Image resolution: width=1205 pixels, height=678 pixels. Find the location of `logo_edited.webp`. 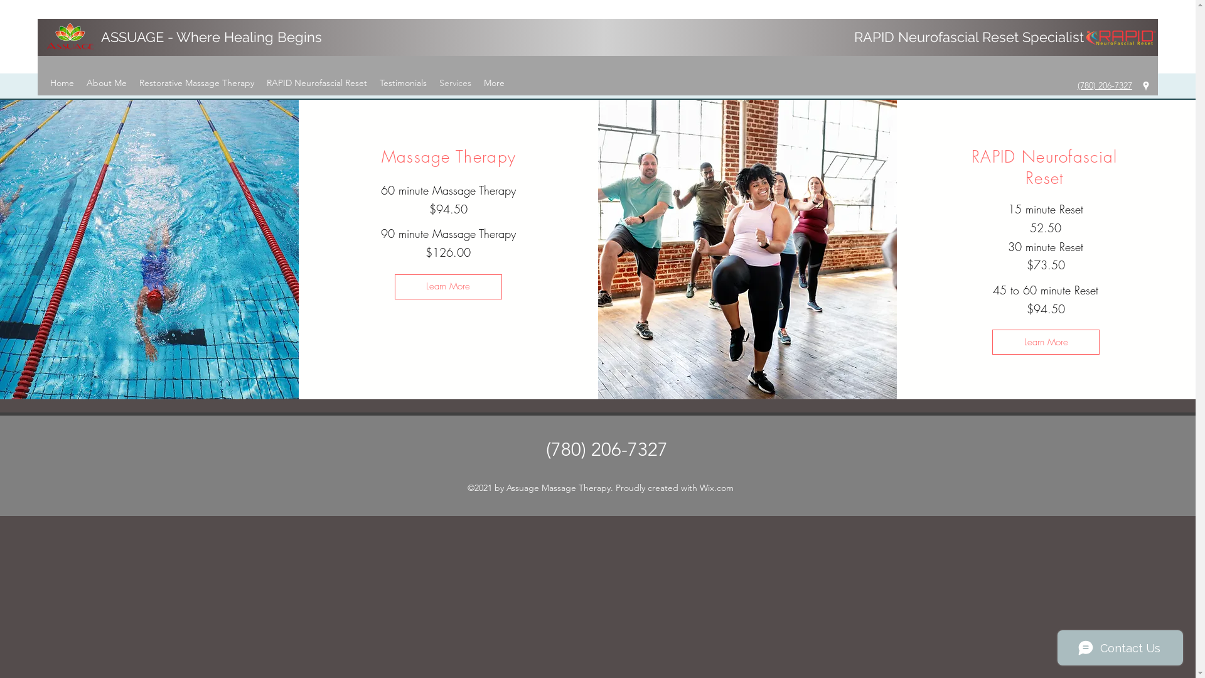

logo_edited.webp is located at coordinates (1121, 38).